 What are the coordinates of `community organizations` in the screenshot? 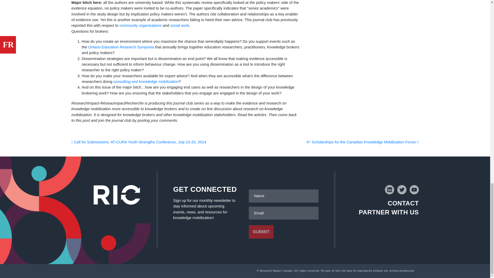 It's located at (140, 25).